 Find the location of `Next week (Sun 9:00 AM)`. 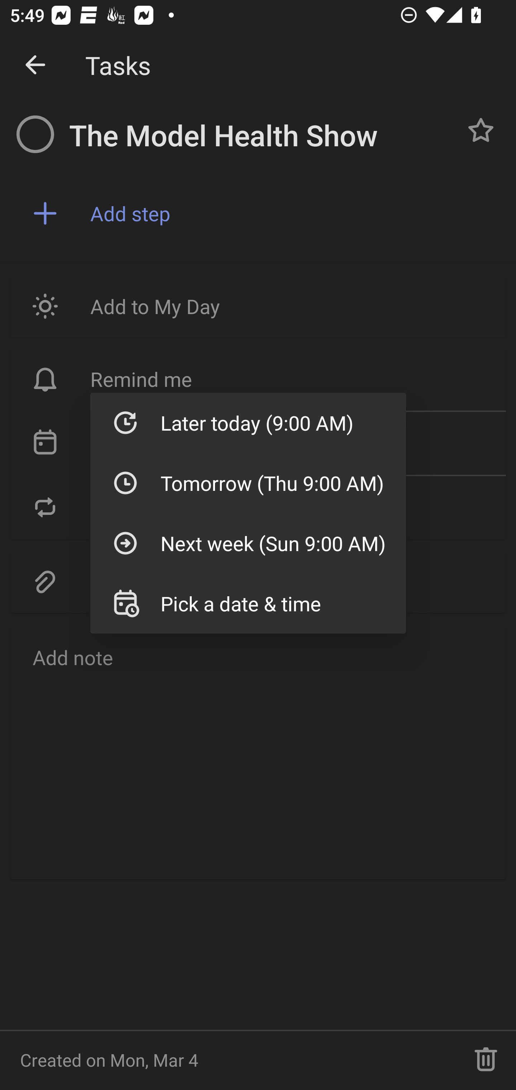

Next week (Sun 9:00 AM) is located at coordinates (248, 543).